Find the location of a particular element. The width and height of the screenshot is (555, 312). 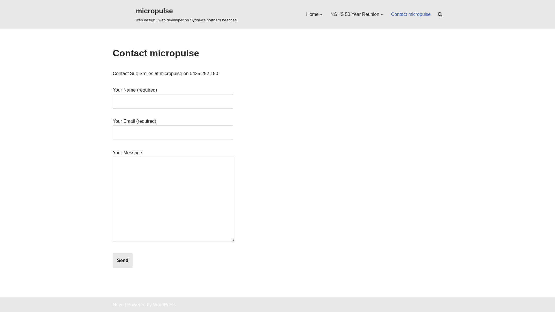

Contact micropulse is located at coordinates (411, 14).